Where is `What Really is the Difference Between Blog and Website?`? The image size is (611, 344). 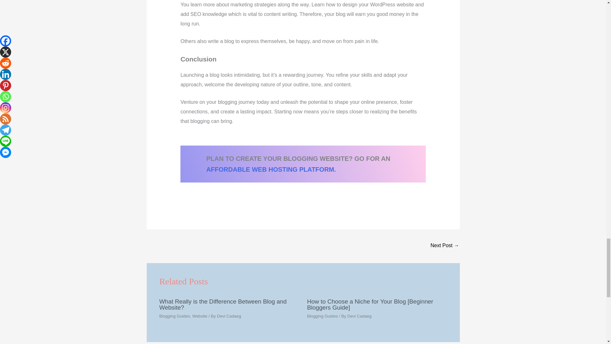 What Really is the Difference Between Blog and Website? is located at coordinates (445, 246).